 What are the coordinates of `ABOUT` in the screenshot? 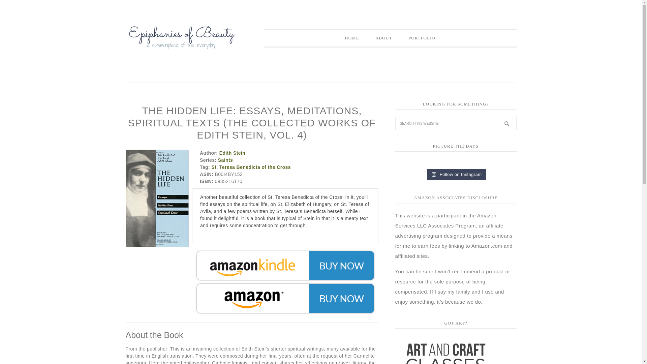 It's located at (384, 38).